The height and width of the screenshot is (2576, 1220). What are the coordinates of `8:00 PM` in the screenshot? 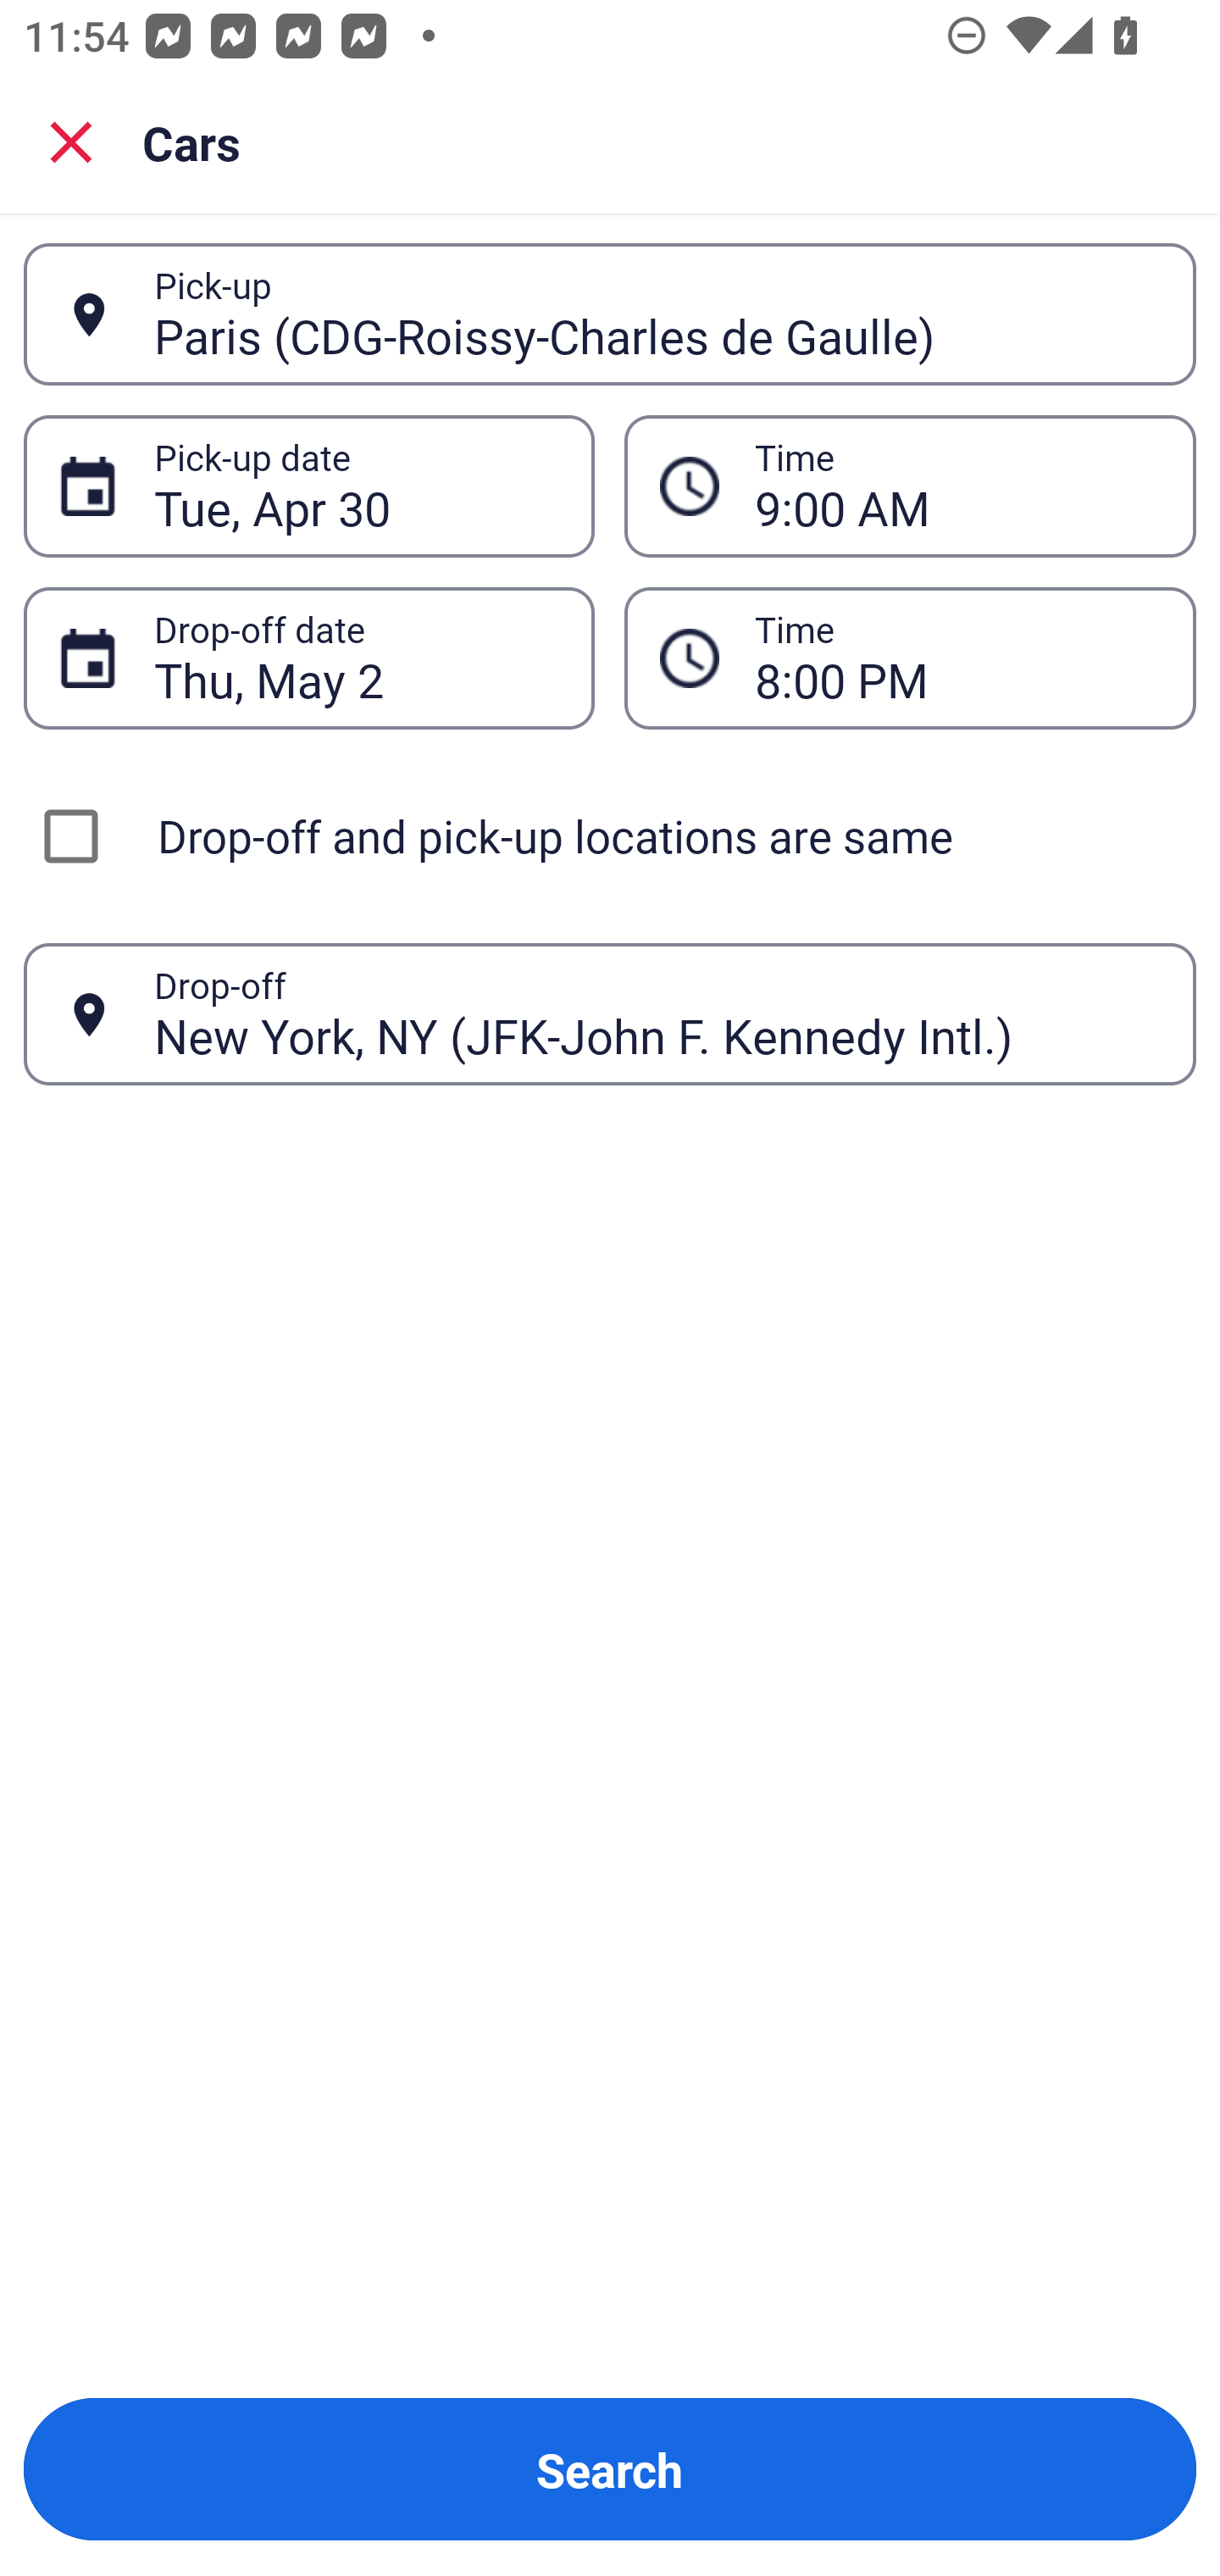 It's located at (957, 658).